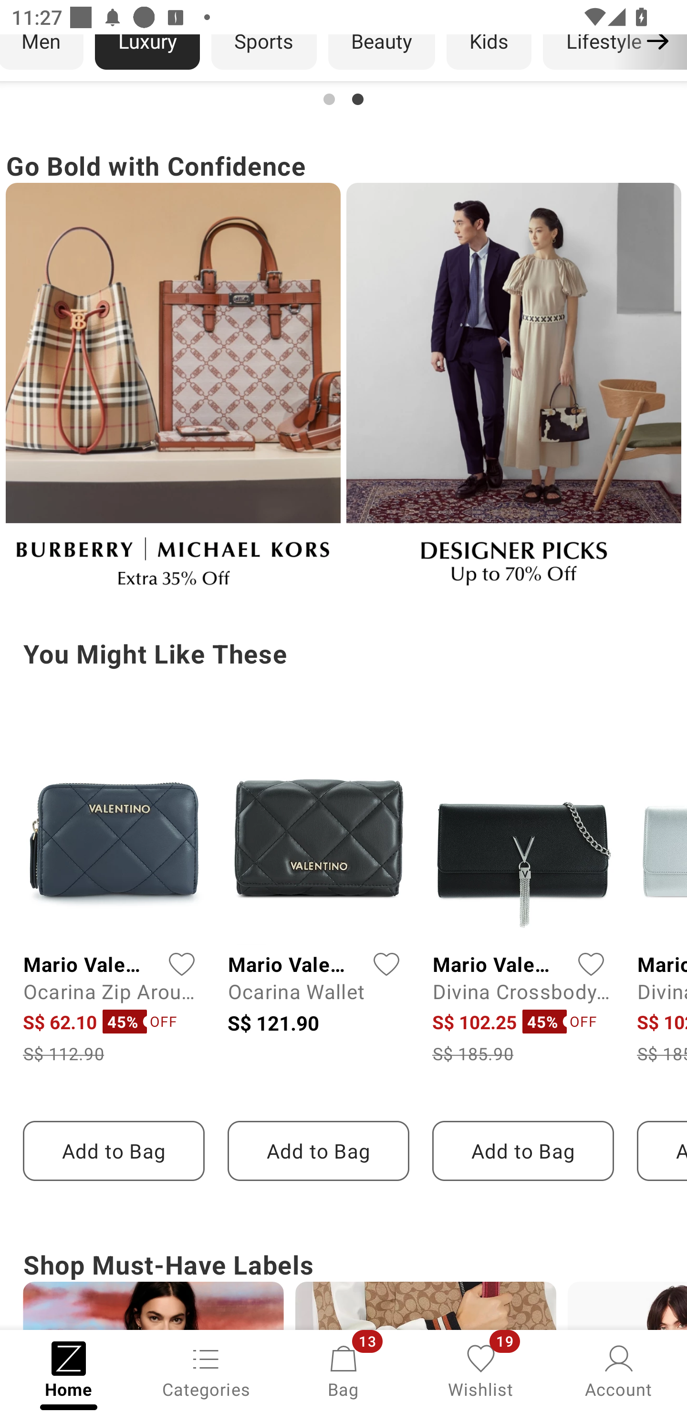  I want to click on Add to Bag, so click(114, 1150).